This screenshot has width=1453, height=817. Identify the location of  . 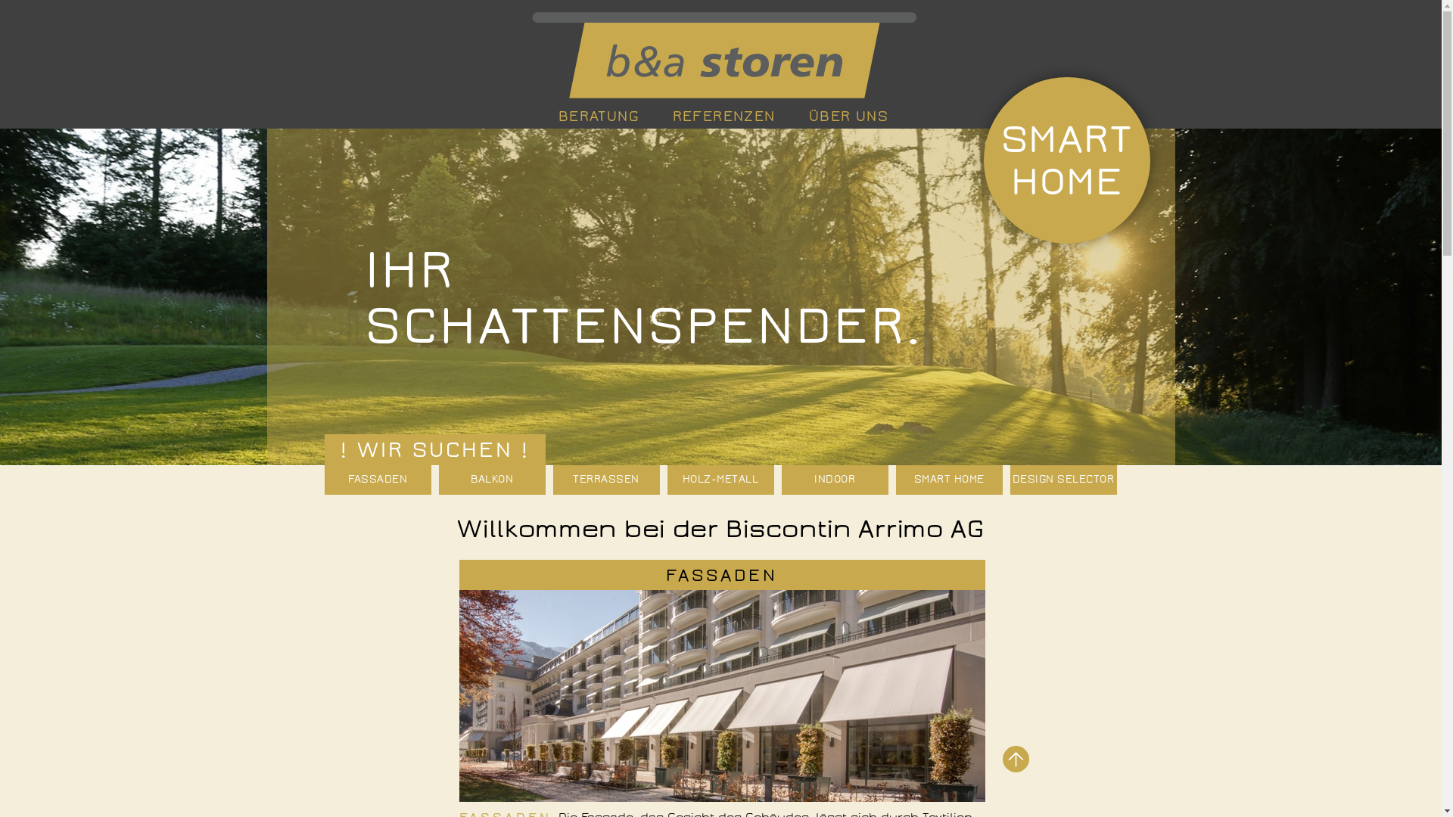
(1016, 760).